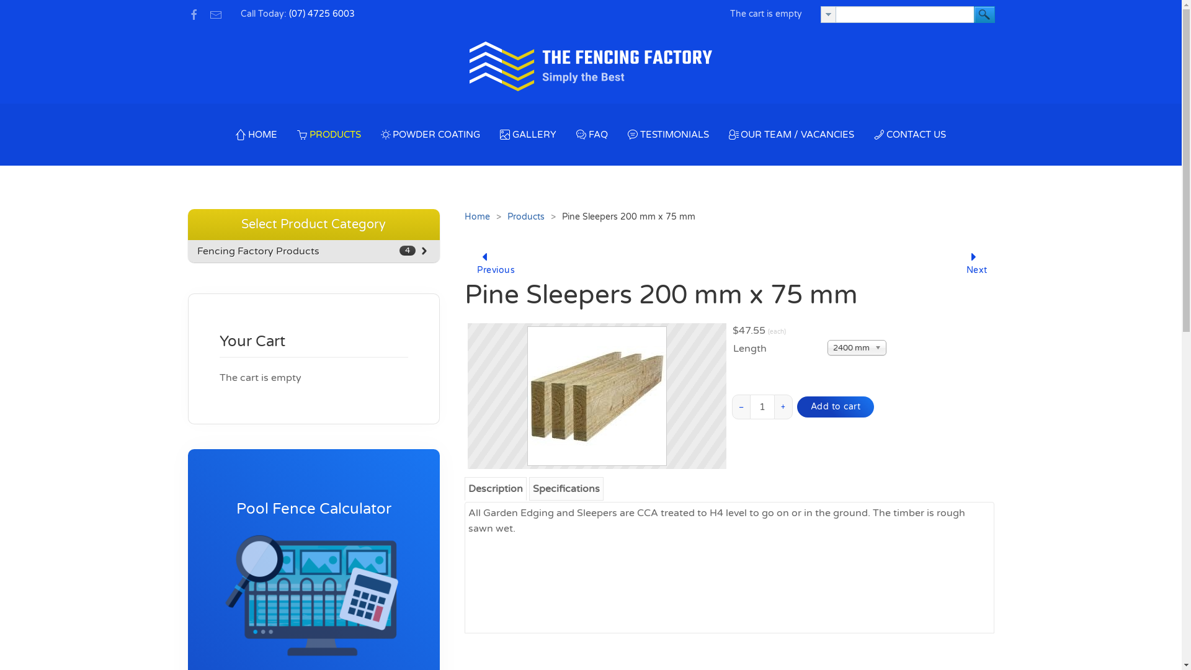  What do you see at coordinates (526, 217) in the screenshot?
I see `Products` at bounding box center [526, 217].